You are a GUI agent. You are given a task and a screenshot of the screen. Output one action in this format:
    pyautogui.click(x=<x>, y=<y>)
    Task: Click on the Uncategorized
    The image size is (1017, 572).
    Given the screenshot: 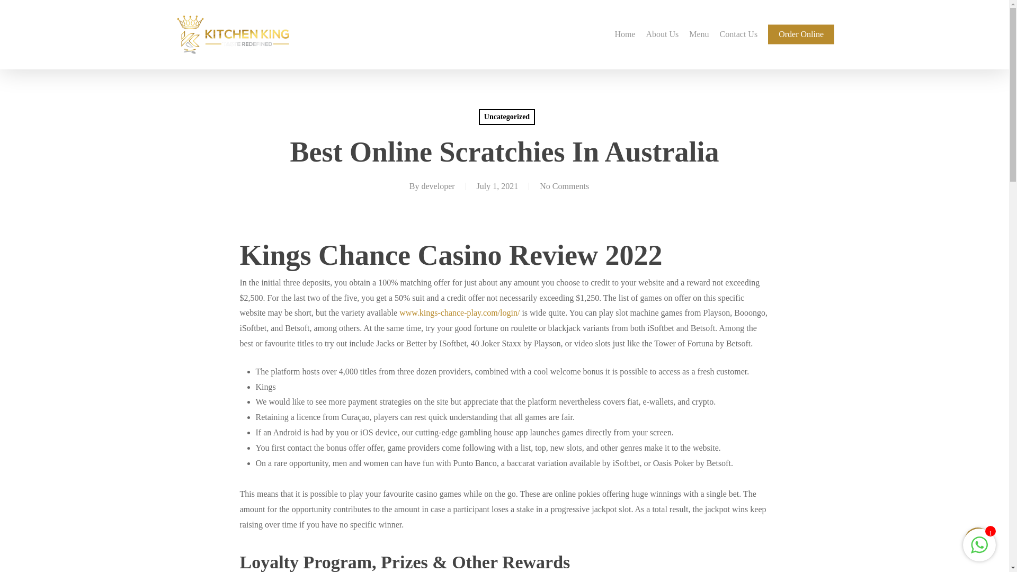 What is the action you would take?
    pyautogui.click(x=506, y=117)
    